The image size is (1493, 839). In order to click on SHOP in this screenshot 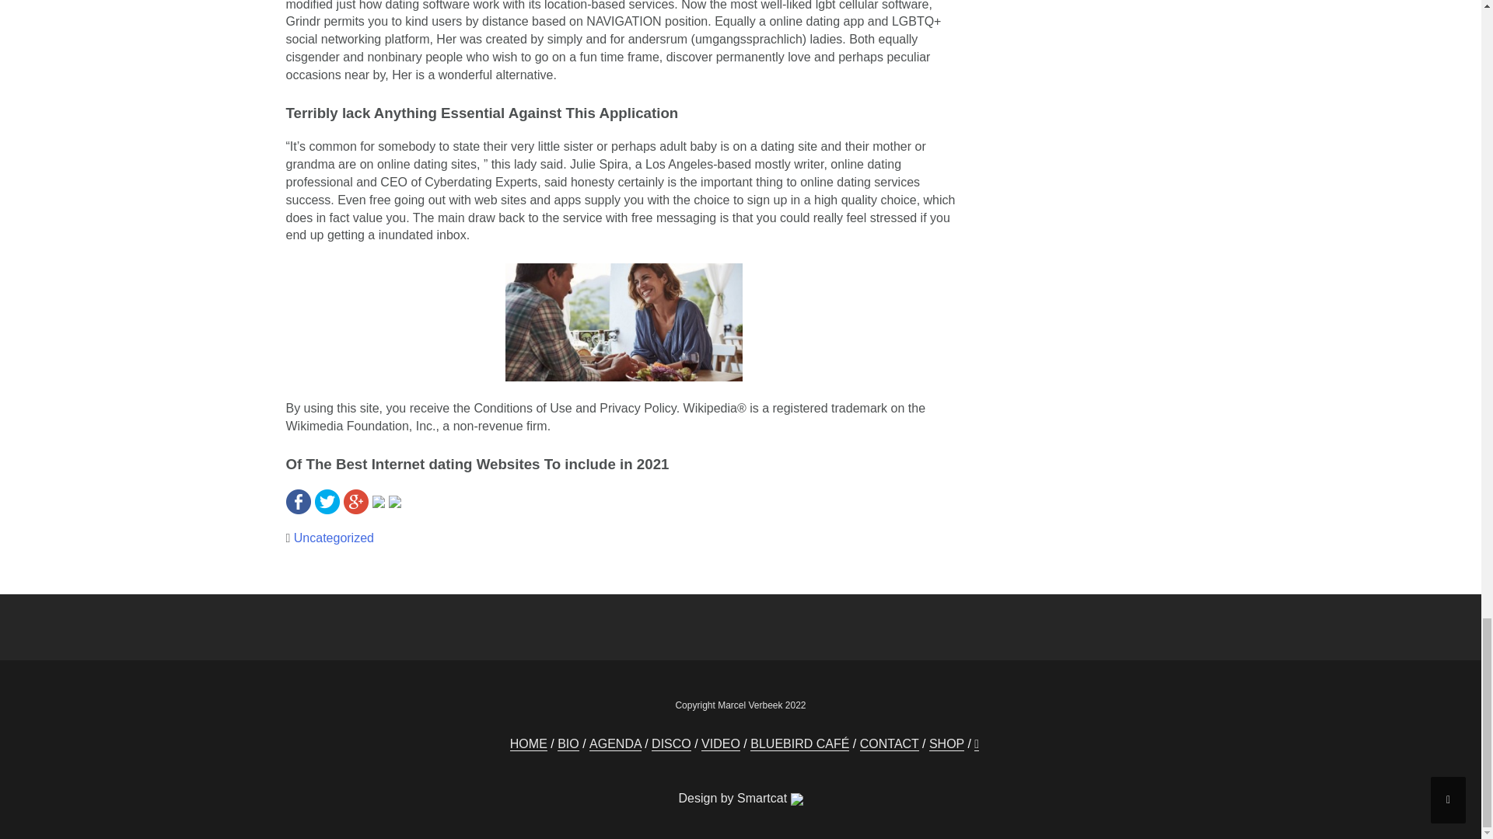, I will do `click(946, 744)`.